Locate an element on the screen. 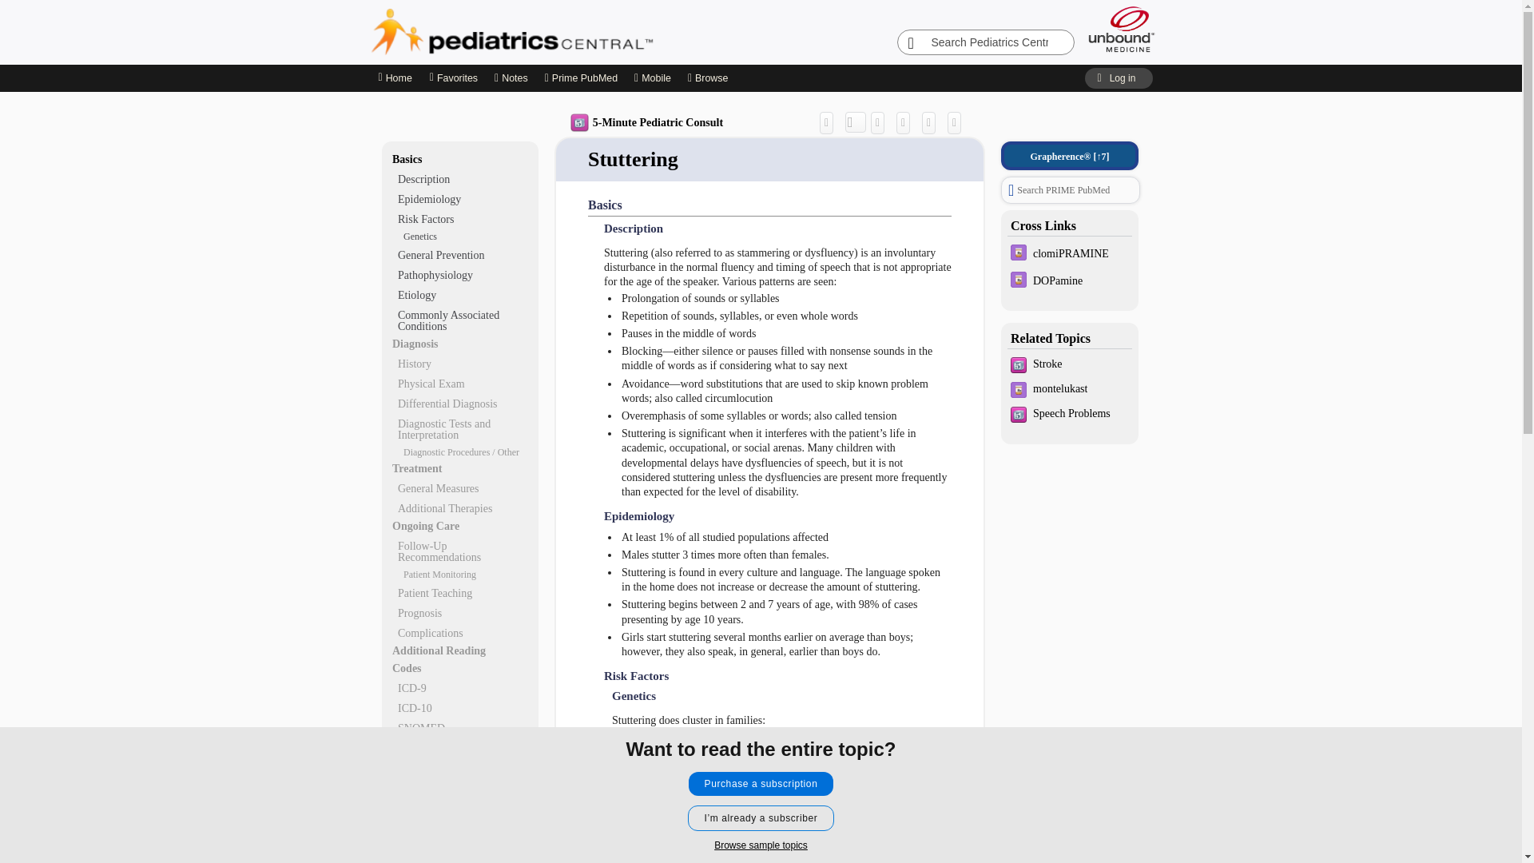  Prime PubMed is located at coordinates (581, 78).